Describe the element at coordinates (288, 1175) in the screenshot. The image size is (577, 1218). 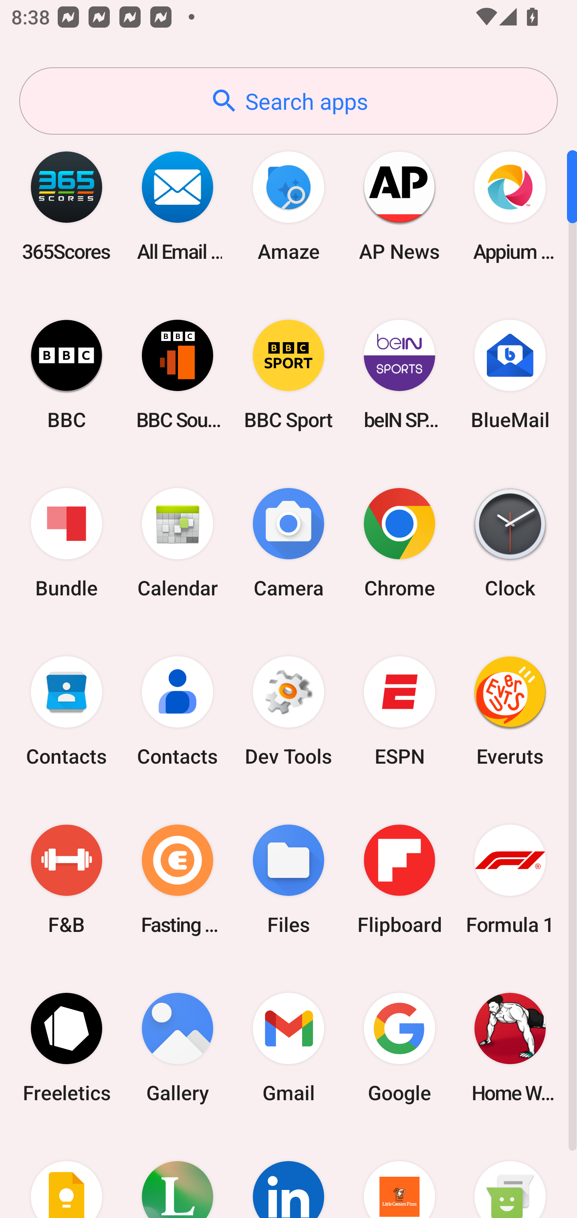
I see `LinkedIn` at that location.